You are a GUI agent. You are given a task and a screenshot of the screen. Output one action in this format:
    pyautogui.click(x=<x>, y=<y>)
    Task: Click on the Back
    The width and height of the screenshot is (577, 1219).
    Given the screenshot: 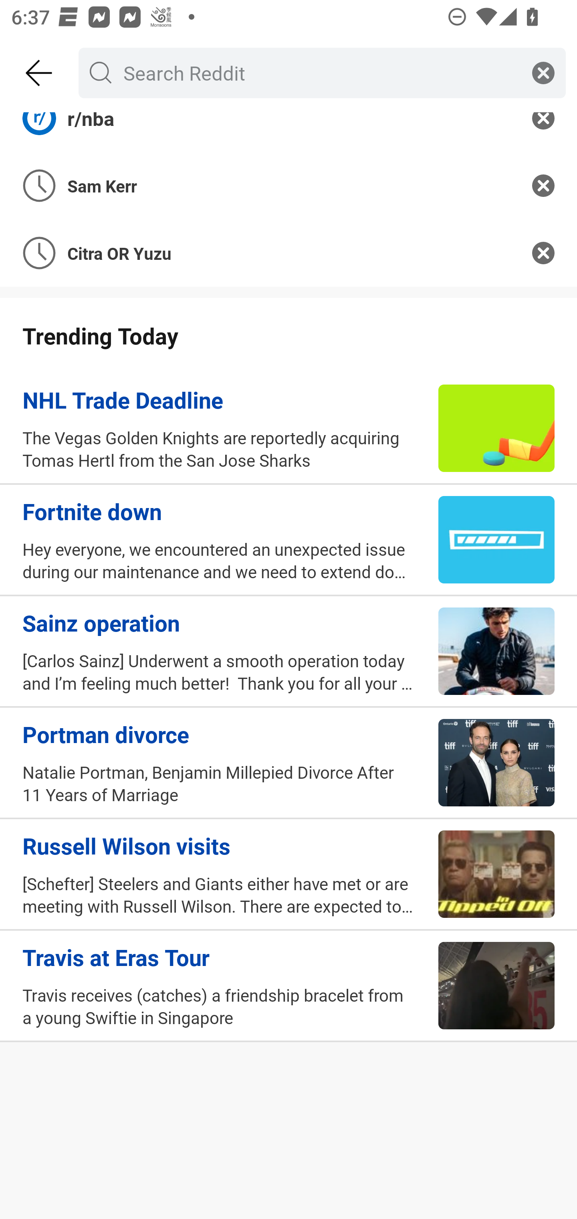 What is the action you would take?
    pyautogui.click(x=39, y=73)
    